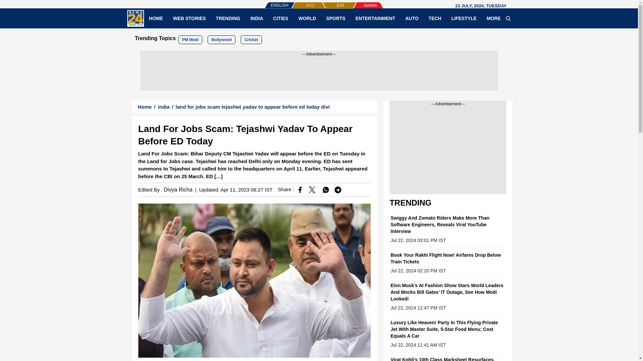 This screenshot has width=643, height=361. What do you see at coordinates (266, 2) in the screenshot?
I see `ENGLISH` at bounding box center [266, 2].